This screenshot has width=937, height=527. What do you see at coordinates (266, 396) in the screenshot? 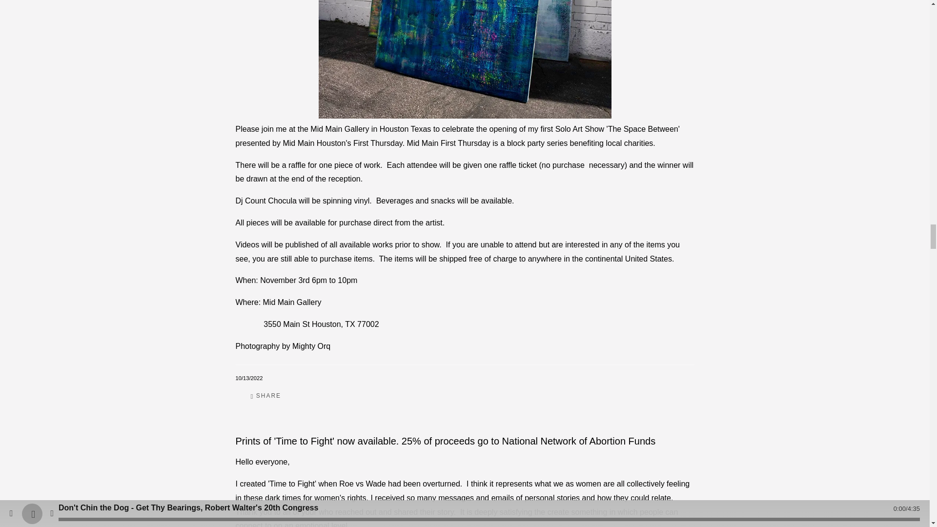
I see `SHARE` at bounding box center [266, 396].